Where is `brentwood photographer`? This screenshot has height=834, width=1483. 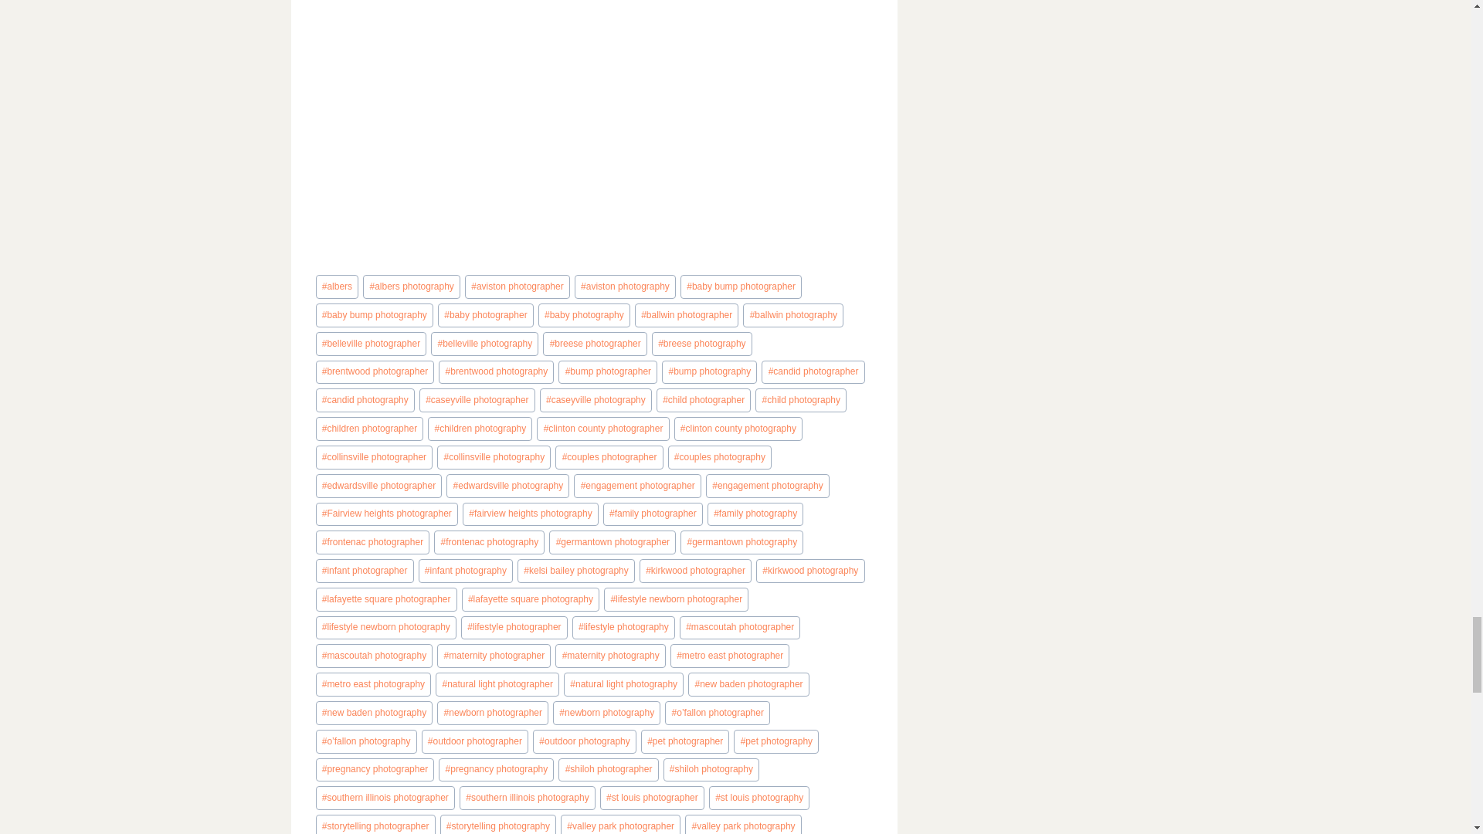
brentwood photographer is located at coordinates (374, 372).